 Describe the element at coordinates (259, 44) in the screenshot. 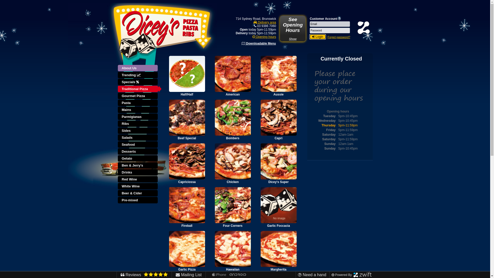

I see `Downloadable Menu` at that location.